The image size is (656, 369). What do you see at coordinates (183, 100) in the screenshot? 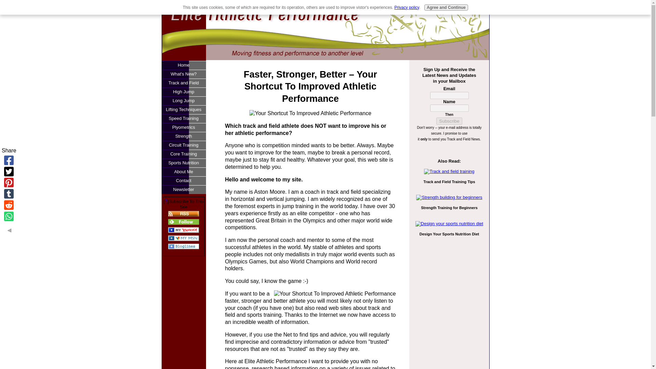
I see `Long Jump` at bounding box center [183, 100].